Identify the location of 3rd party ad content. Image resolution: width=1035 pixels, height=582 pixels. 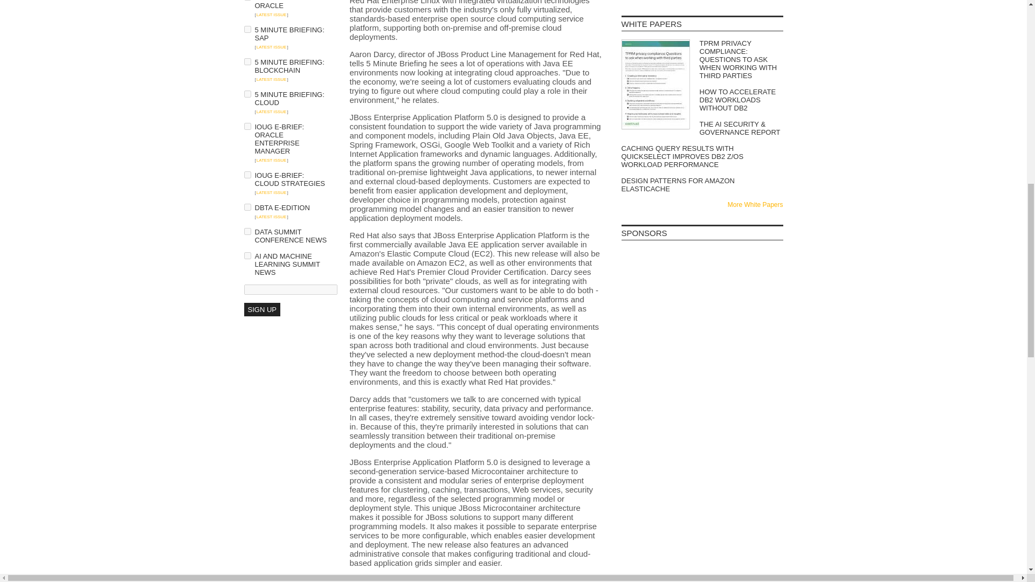
(287, 453).